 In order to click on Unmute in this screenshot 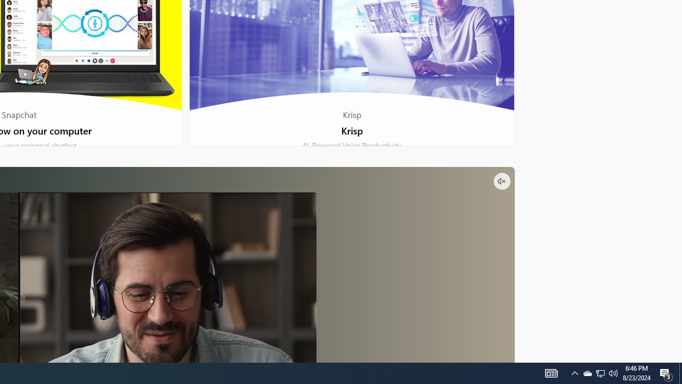, I will do `click(501, 181)`.